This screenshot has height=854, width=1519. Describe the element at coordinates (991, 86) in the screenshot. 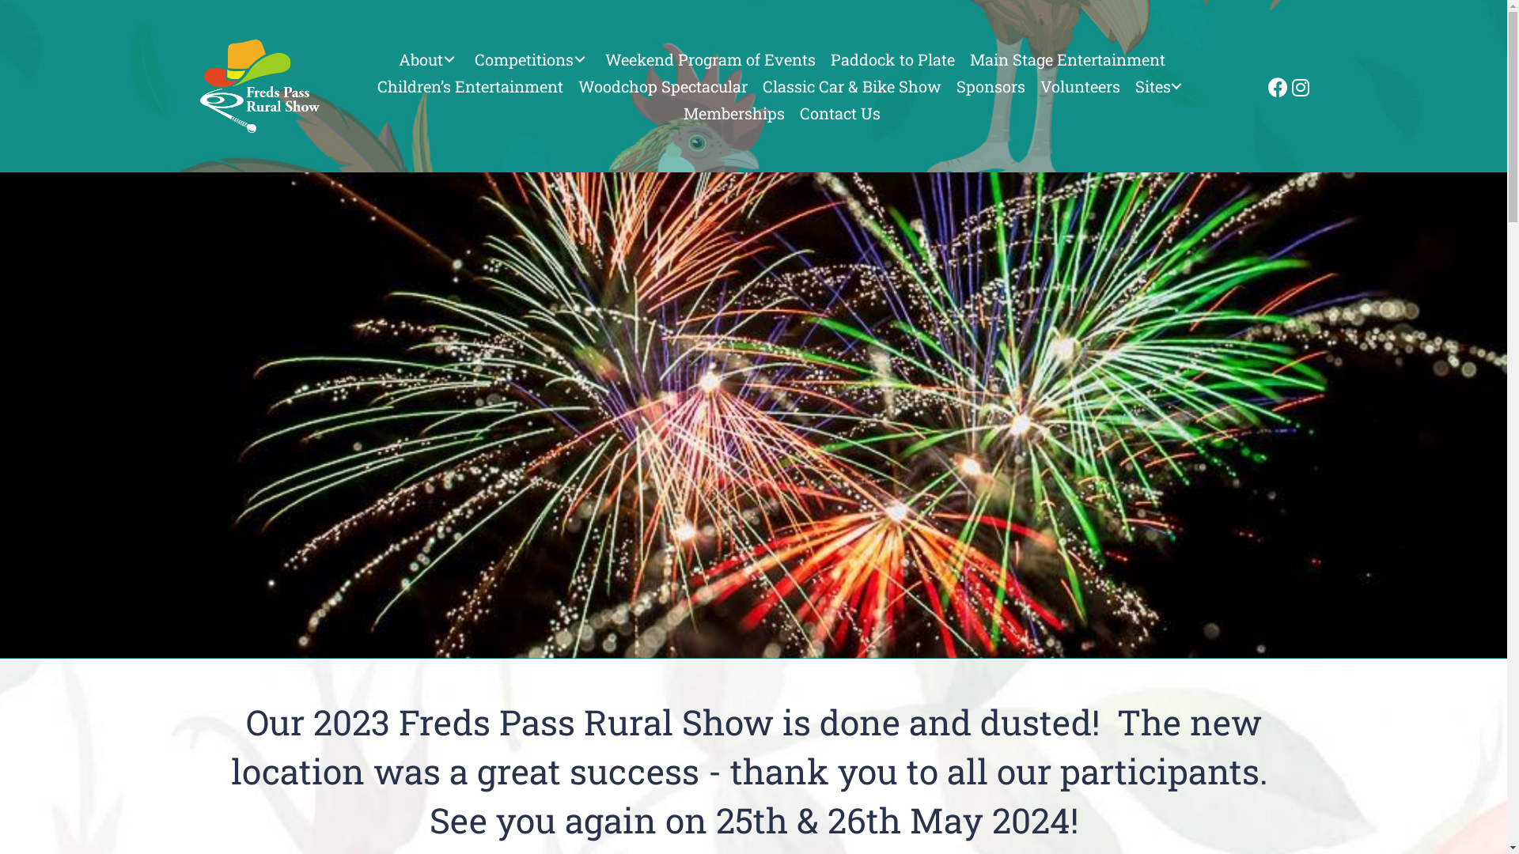

I see `Sponsors` at that location.